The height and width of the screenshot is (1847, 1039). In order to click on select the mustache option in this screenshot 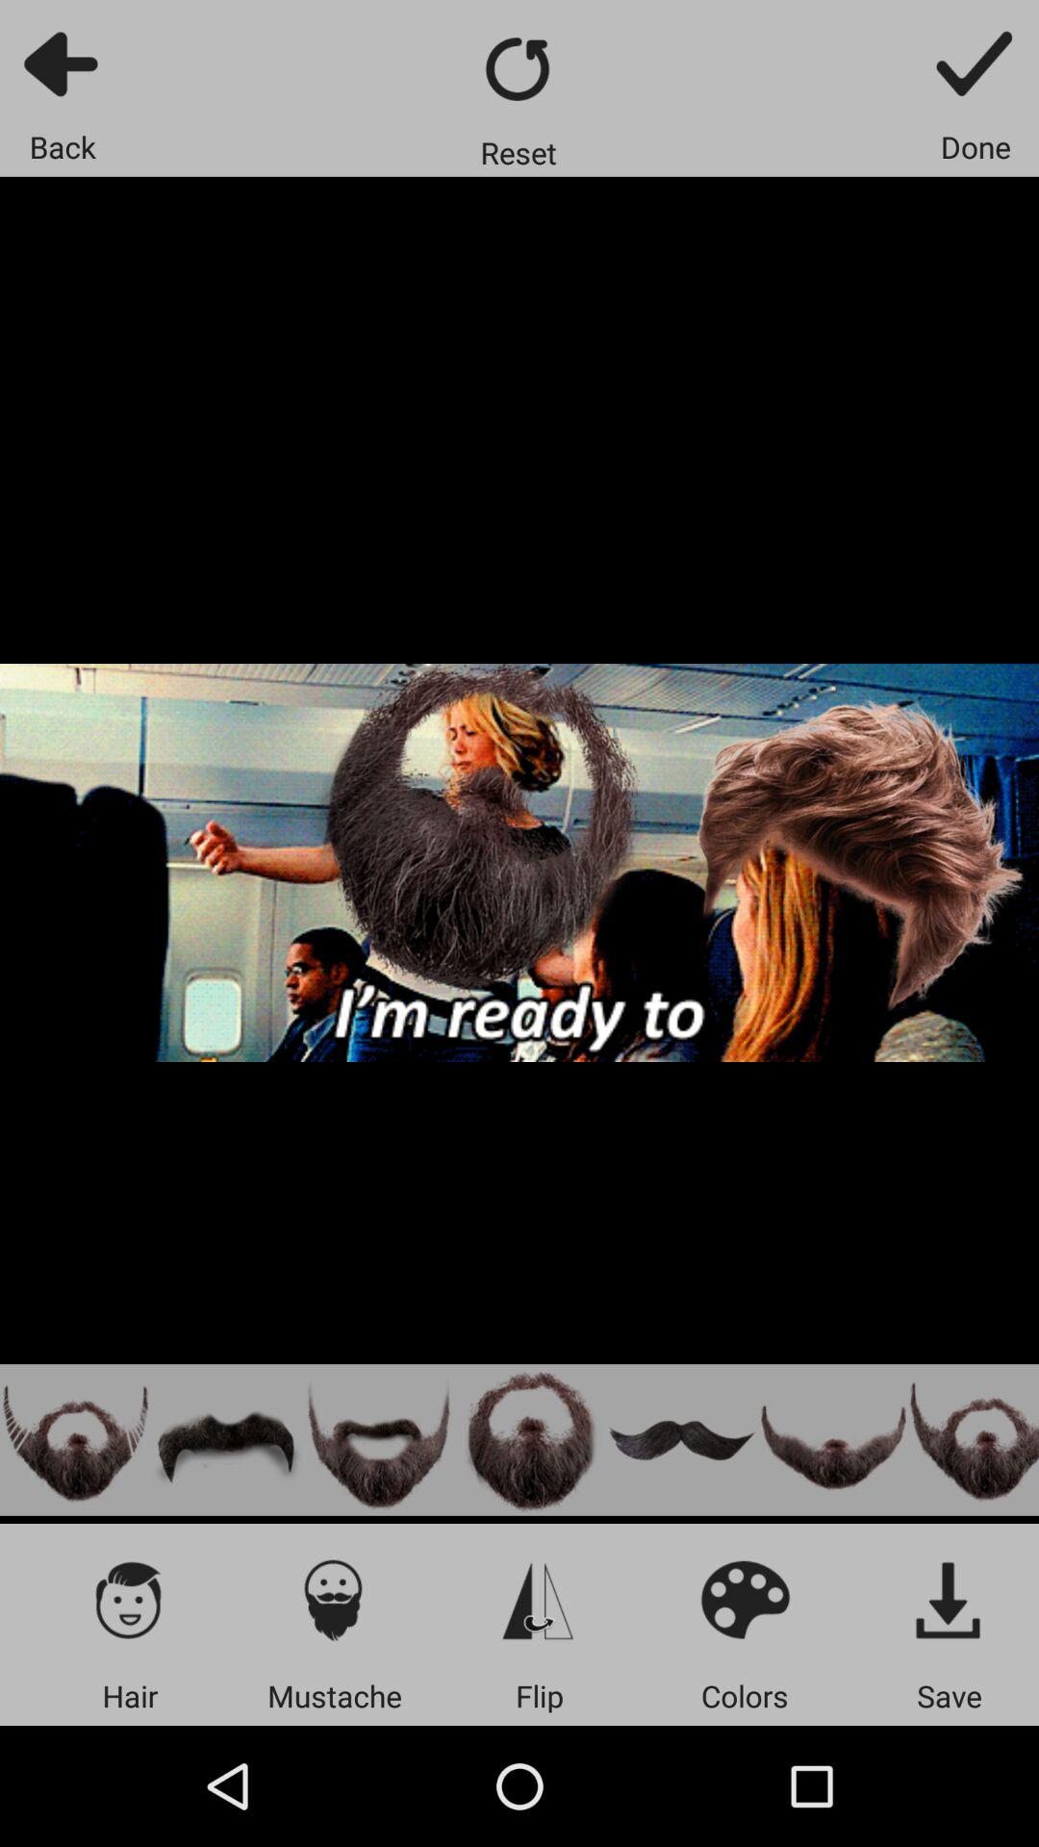, I will do `click(681, 1439)`.